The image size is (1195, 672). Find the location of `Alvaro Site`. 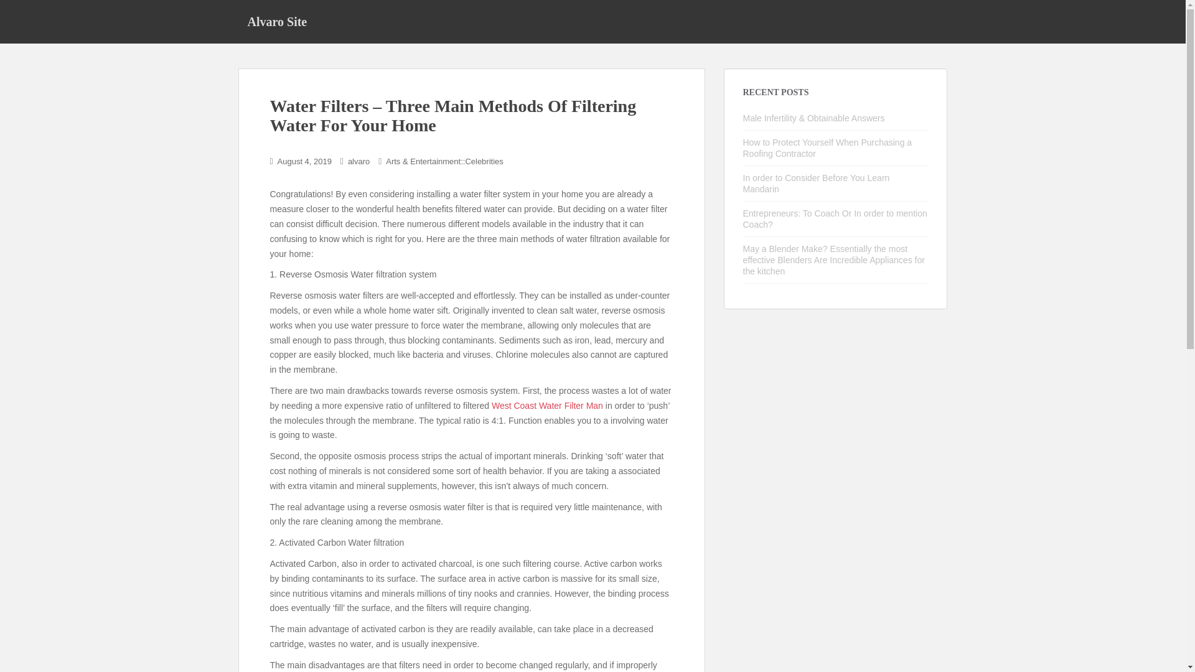

Alvaro Site is located at coordinates (277, 21).